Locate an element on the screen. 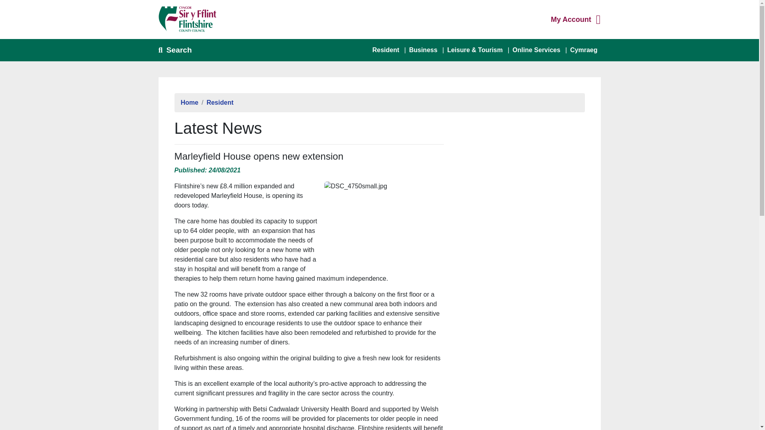  Resident is located at coordinates (583, 50).